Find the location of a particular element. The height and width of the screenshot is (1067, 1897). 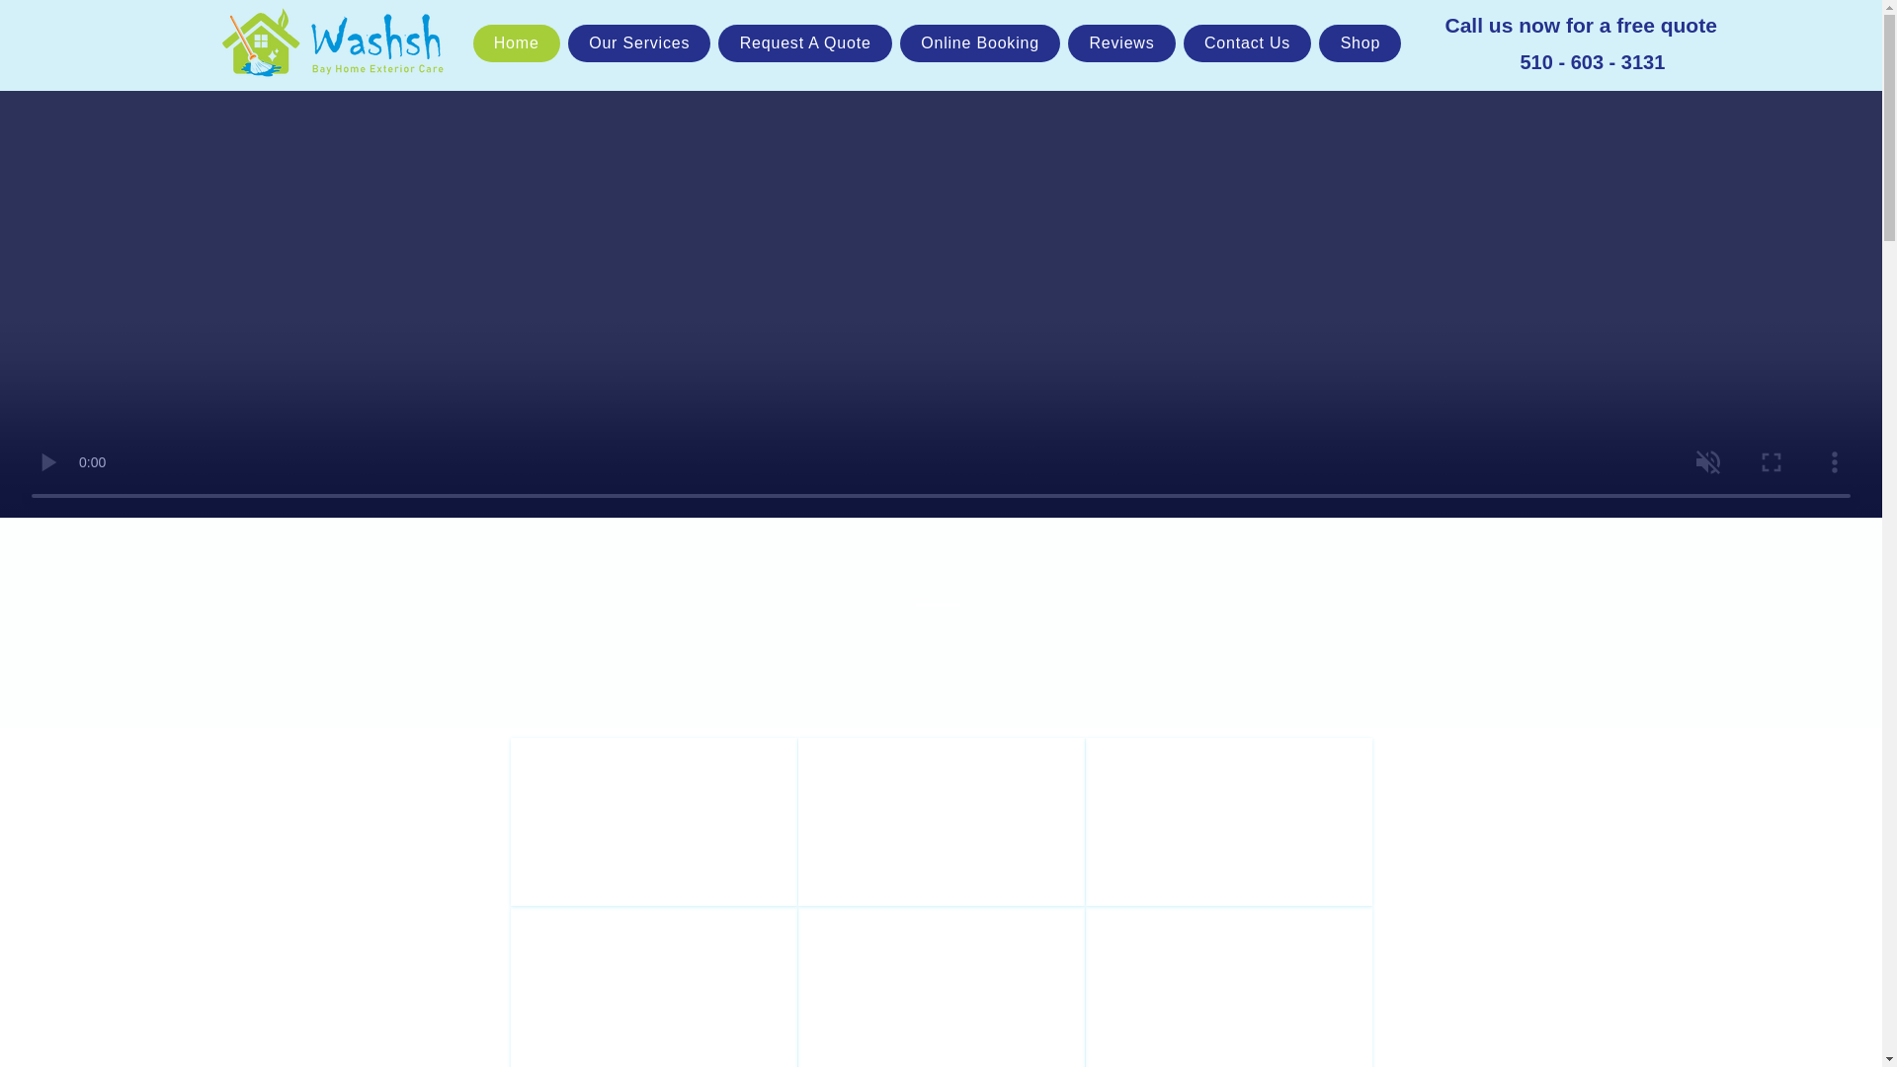

Home is located at coordinates (516, 42).